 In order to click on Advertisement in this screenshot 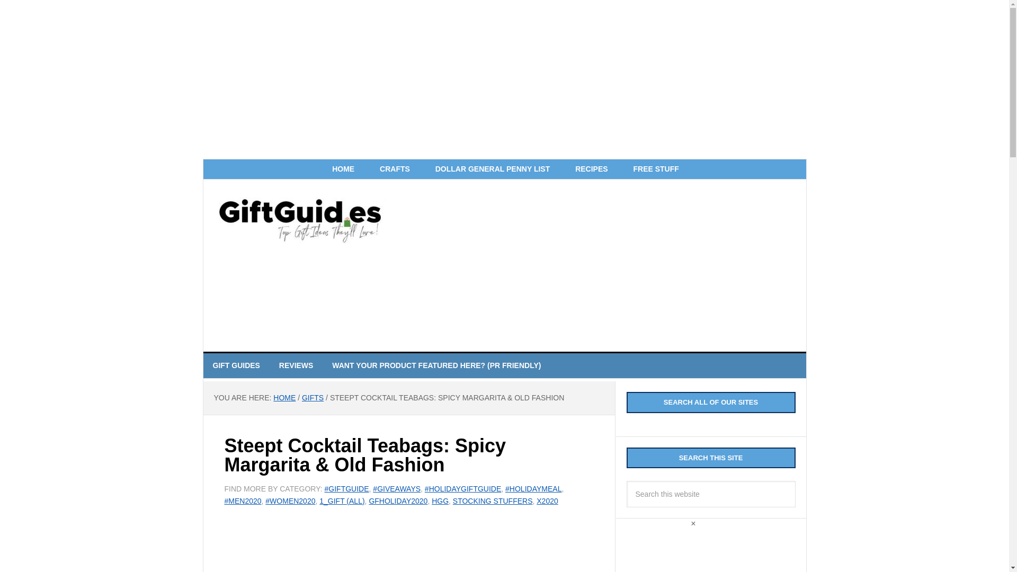, I will do `click(409, 549)`.